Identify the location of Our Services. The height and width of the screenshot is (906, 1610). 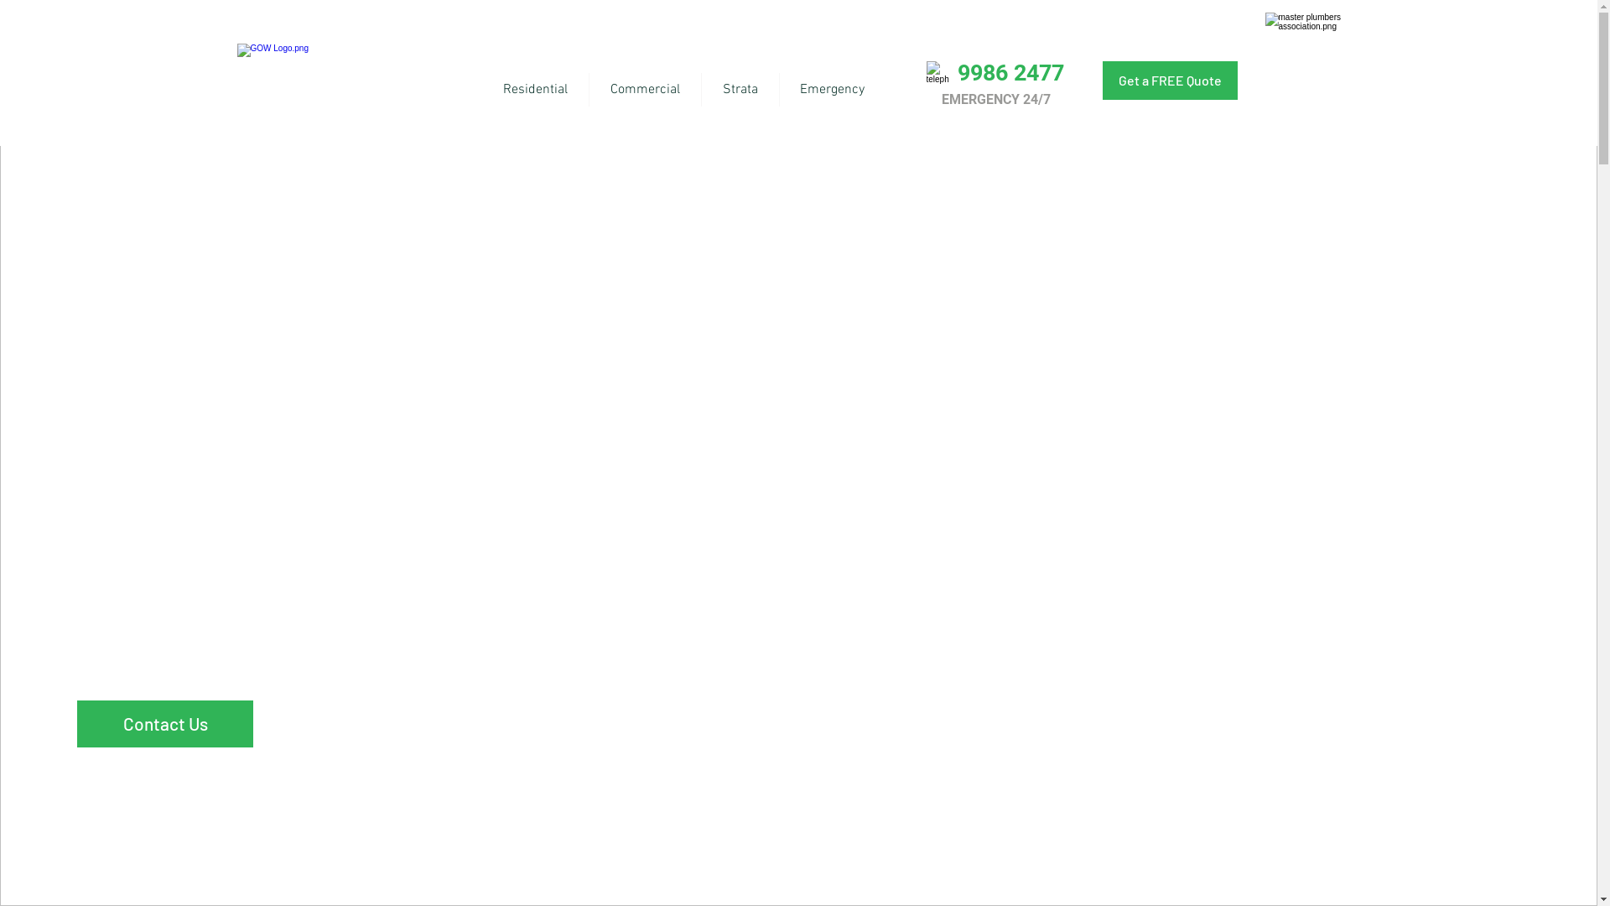
(359, 725).